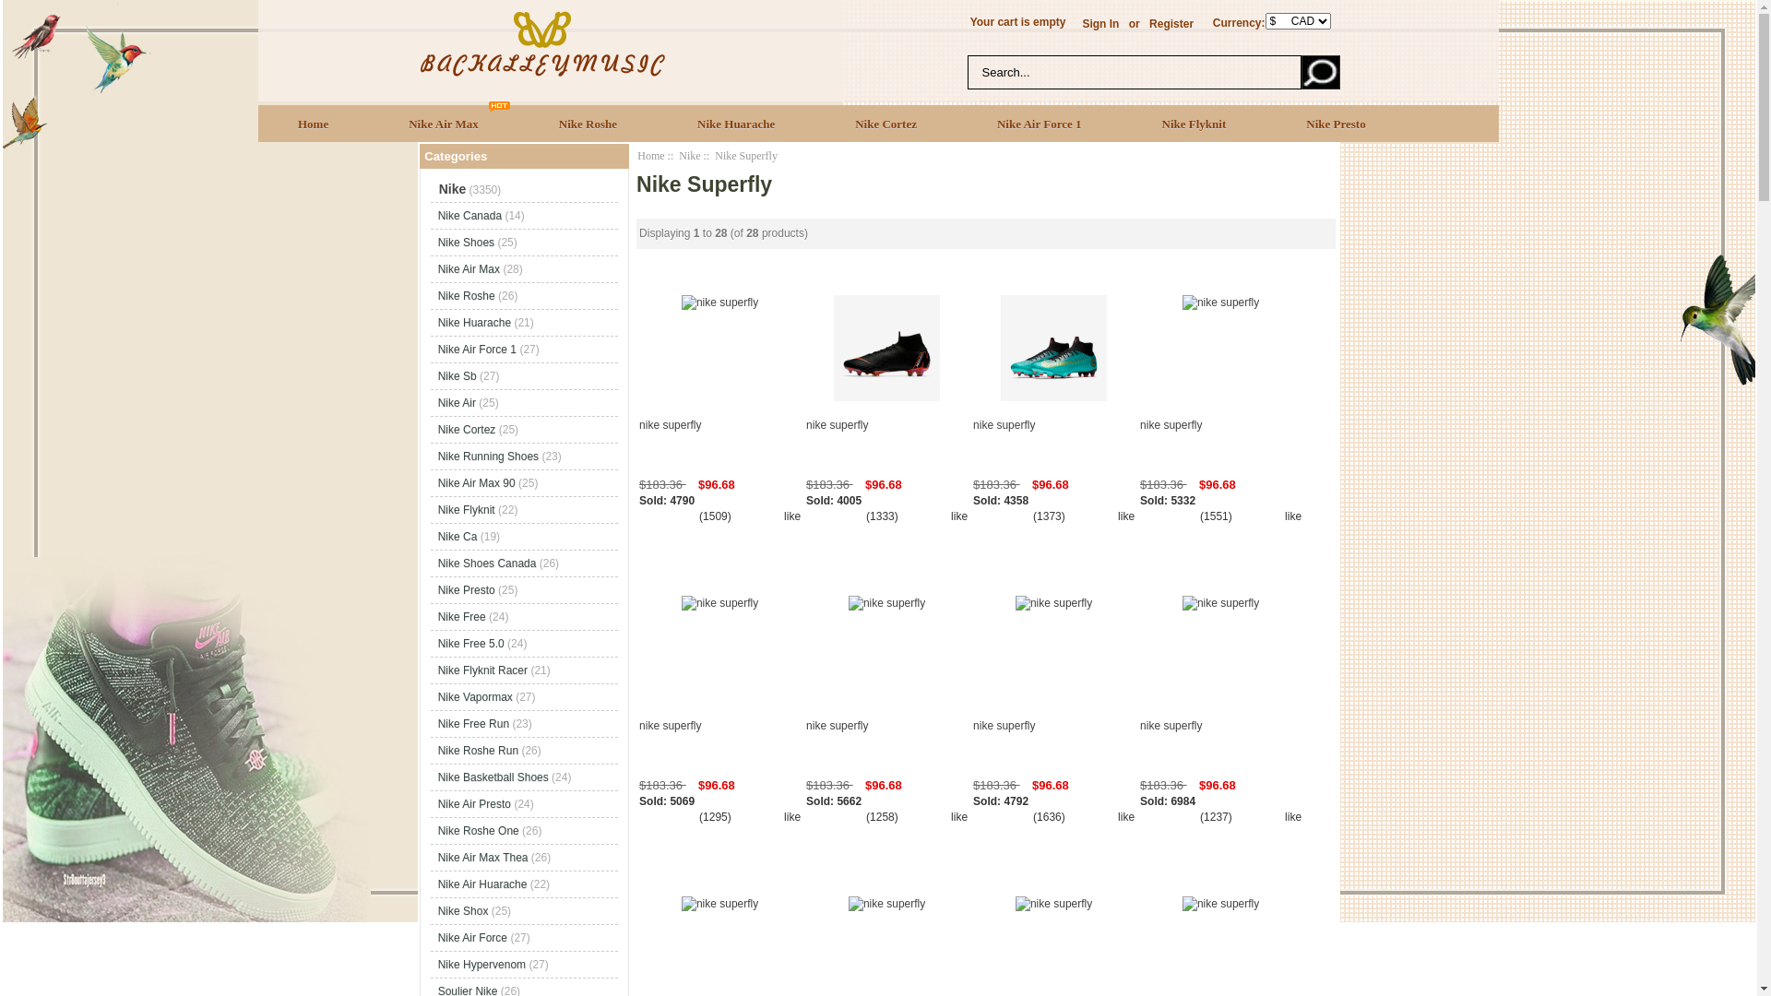  What do you see at coordinates (472, 938) in the screenshot?
I see `Nike Air Force` at bounding box center [472, 938].